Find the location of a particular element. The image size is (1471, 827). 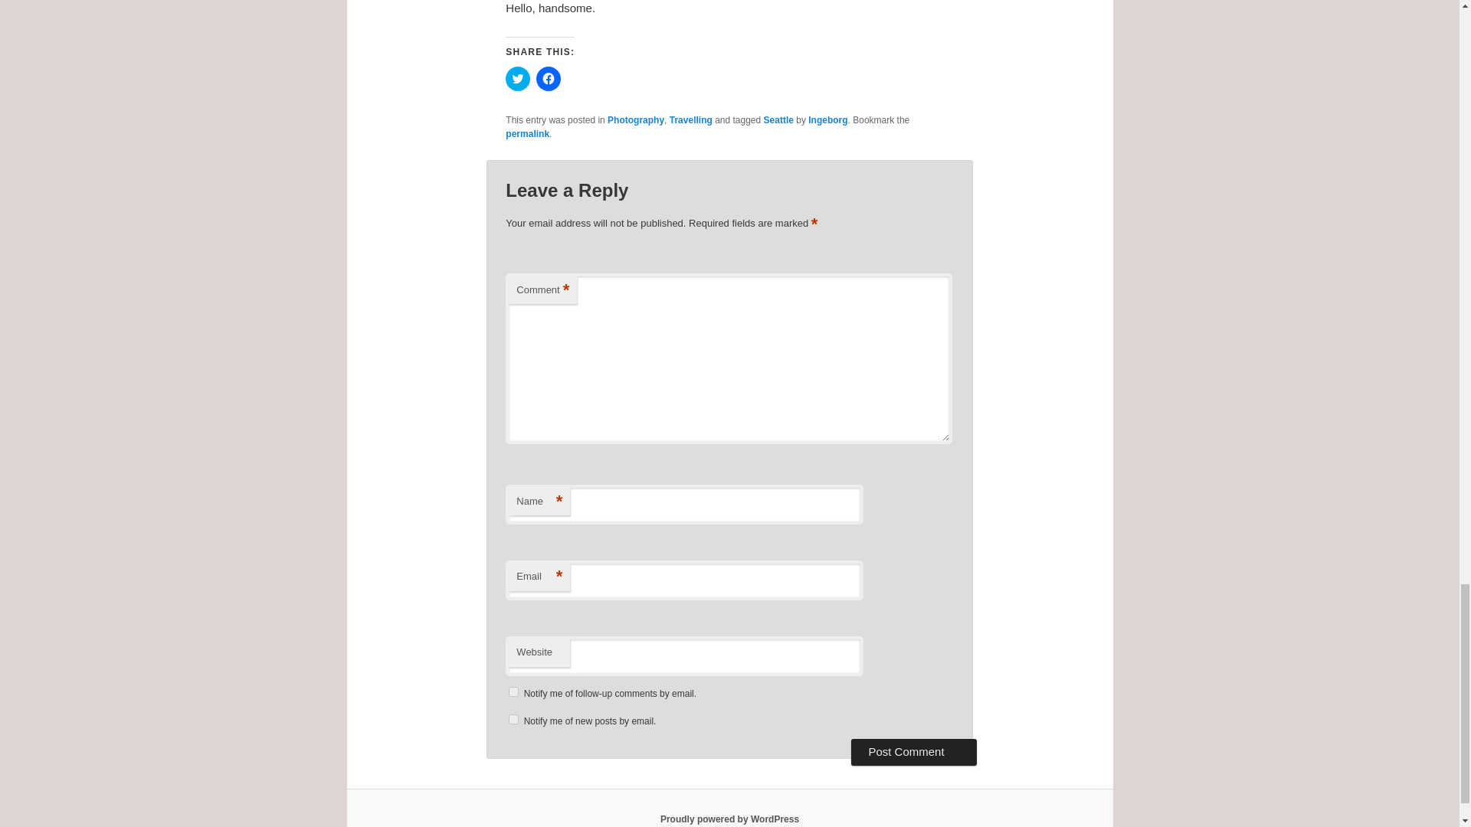

Photography is located at coordinates (636, 120).